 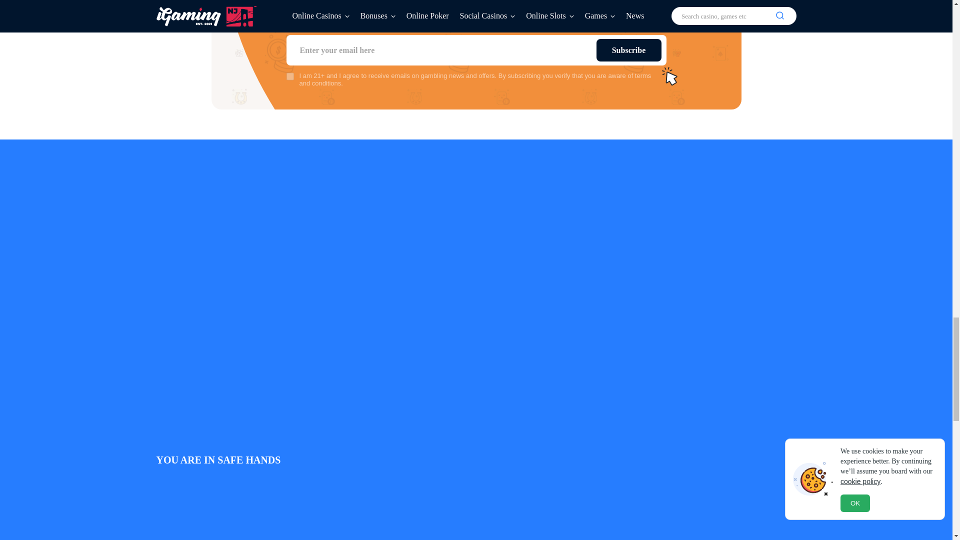 What do you see at coordinates (290, 76) in the screenshot?
I see `on` at bounding box center [290, 76].